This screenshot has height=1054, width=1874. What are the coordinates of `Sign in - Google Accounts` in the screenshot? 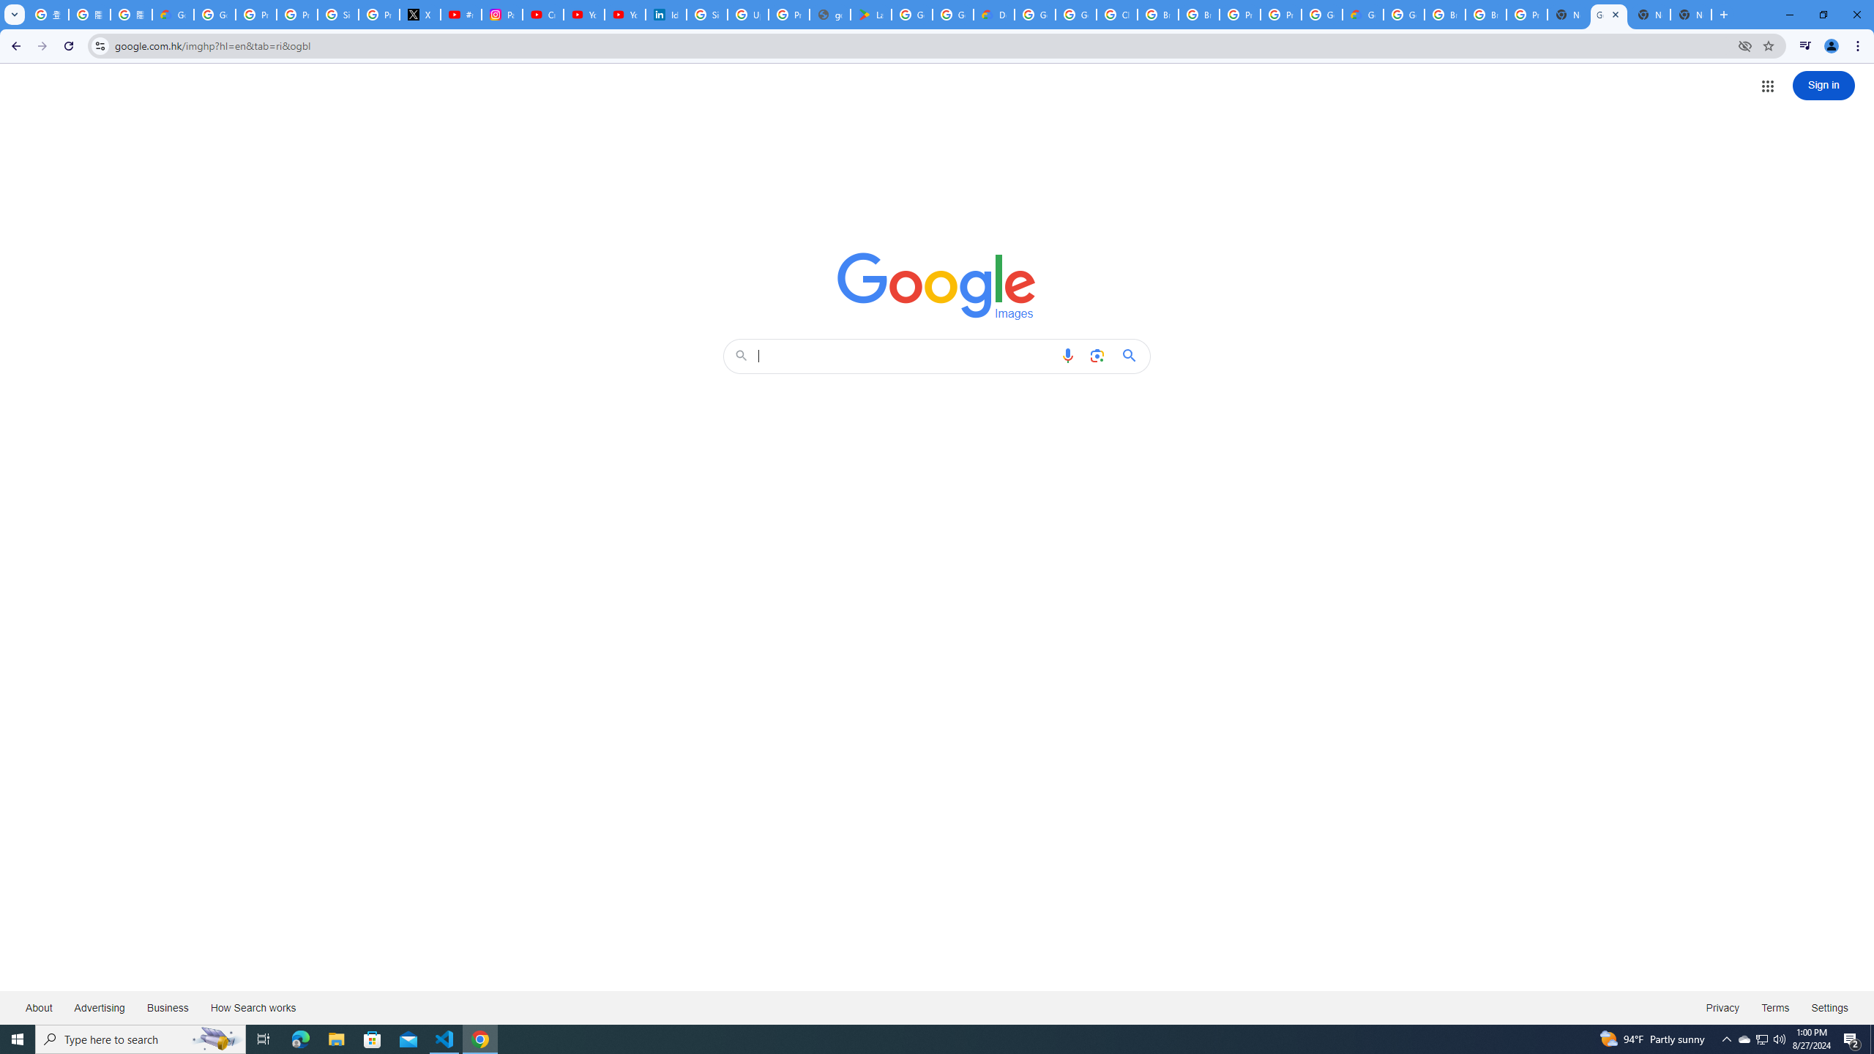 It's located at (707, 15).